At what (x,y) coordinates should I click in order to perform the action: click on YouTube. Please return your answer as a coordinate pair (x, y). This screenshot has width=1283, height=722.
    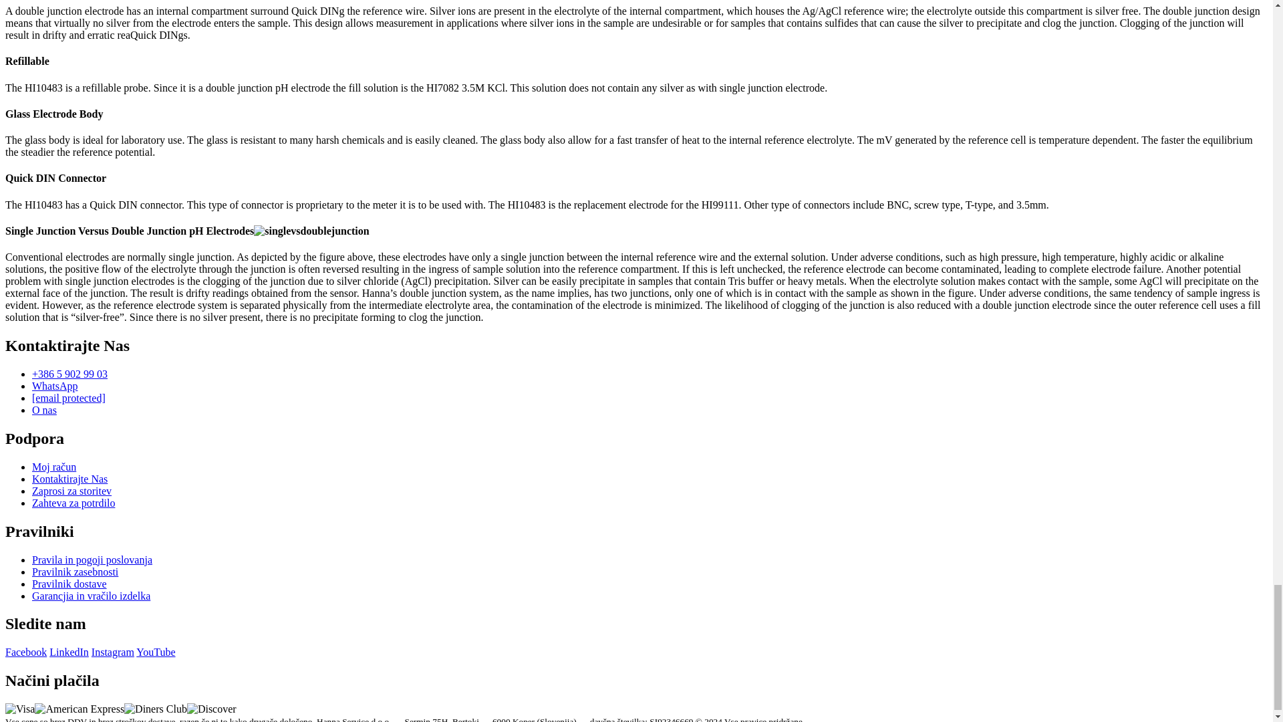
    Looking at the image, I should click on (155, 651).